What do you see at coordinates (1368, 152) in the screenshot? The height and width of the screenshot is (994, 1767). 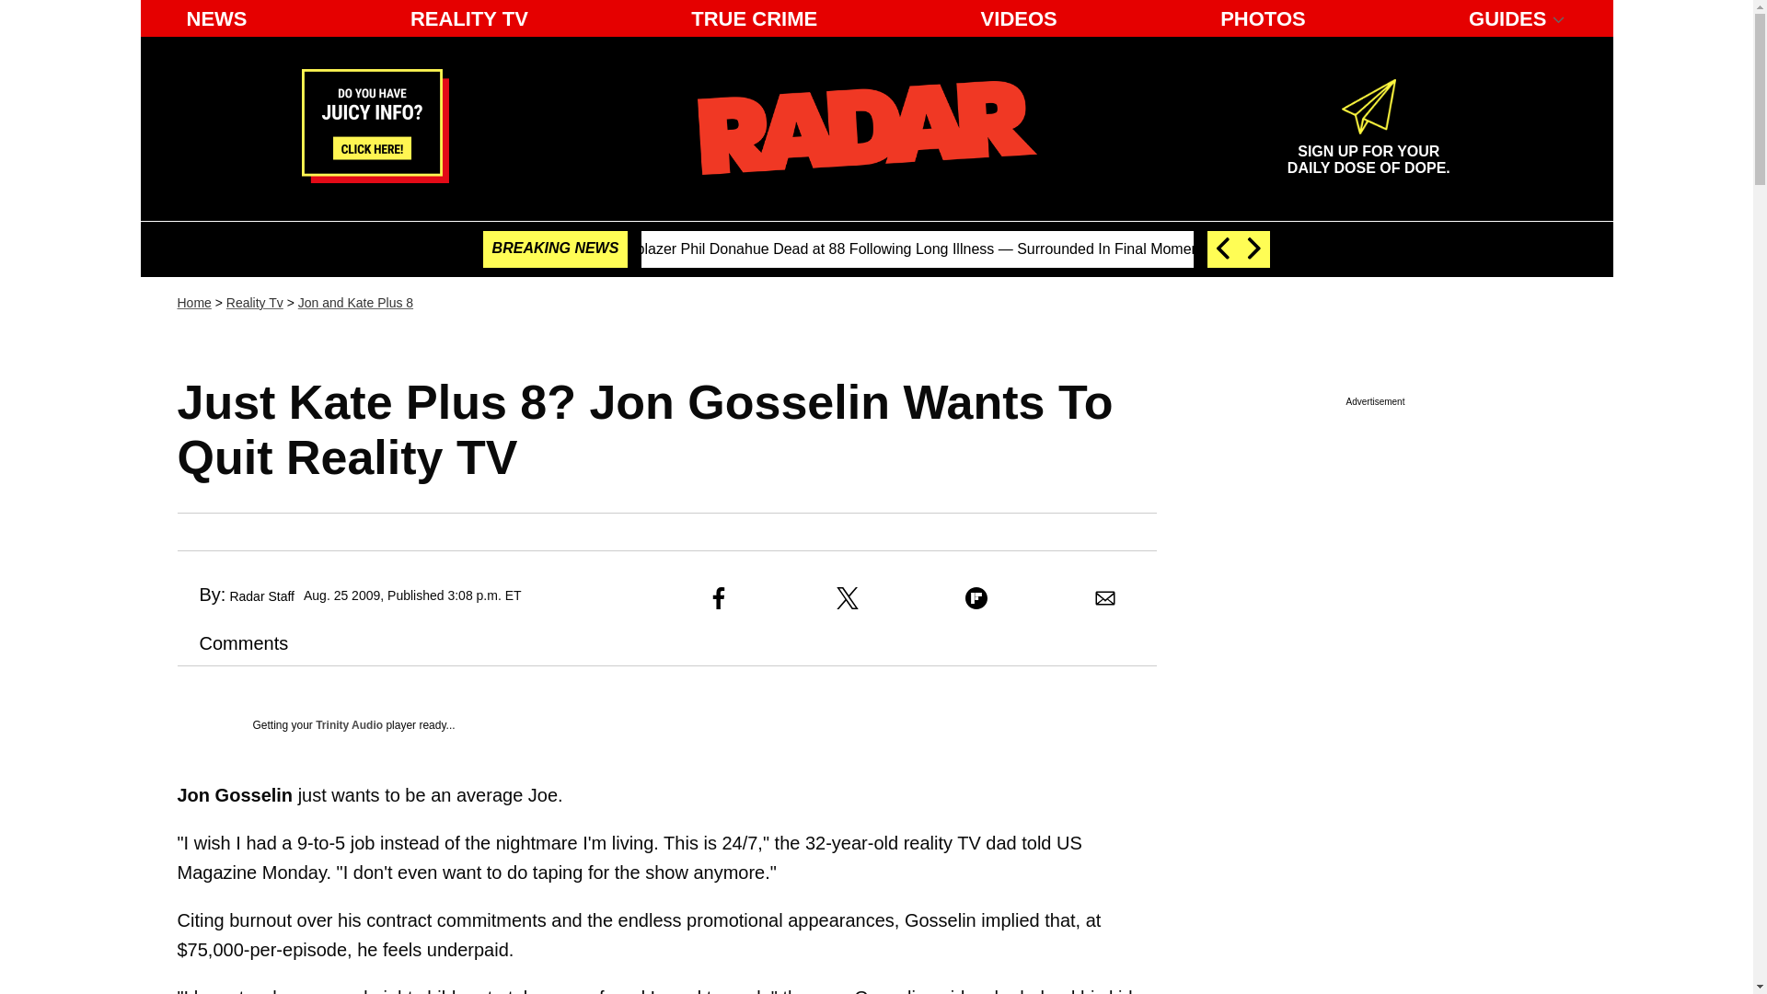 I see `NEWS` at bounding box center [1368, 152].